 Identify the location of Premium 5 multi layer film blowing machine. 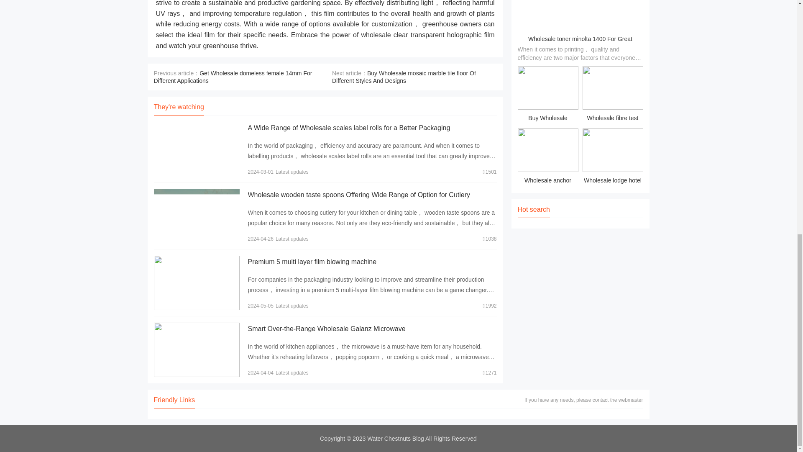
(312, 261).